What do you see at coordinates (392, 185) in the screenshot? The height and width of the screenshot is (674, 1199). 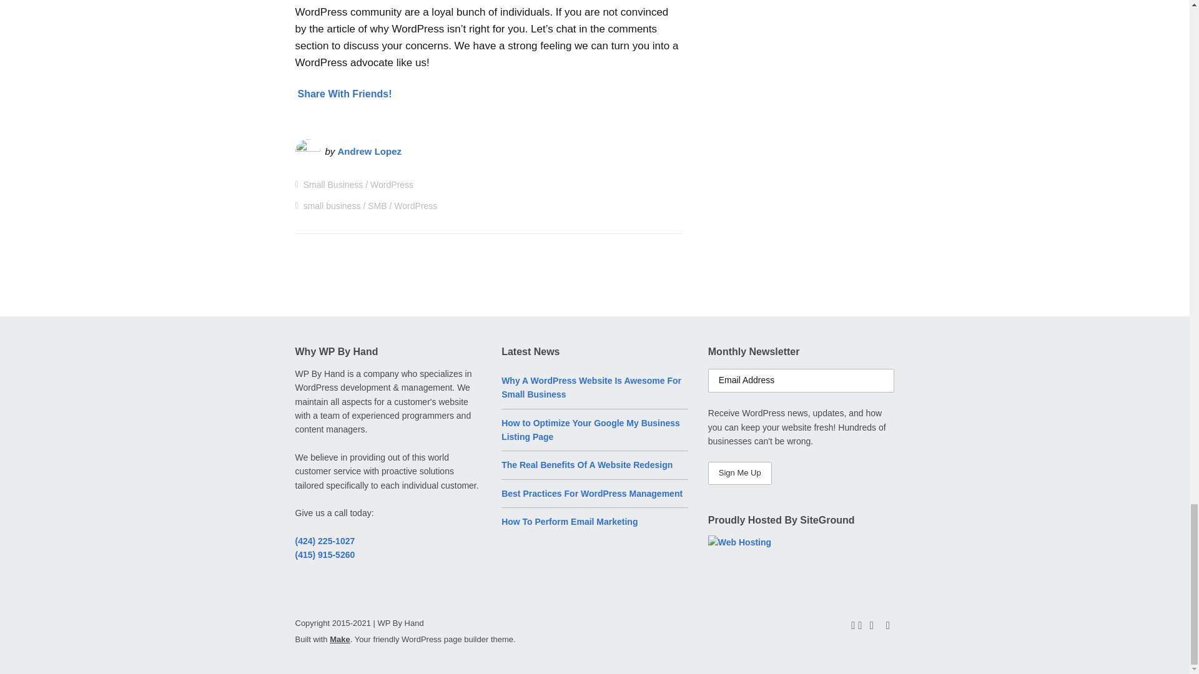 I see `WordPress` at bounding box center [392, 185].